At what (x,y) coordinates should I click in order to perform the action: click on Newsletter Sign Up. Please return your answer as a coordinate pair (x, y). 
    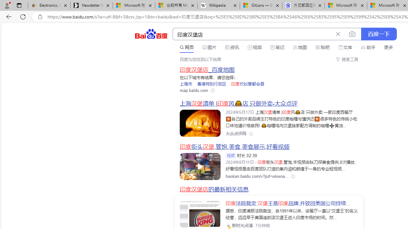
    Looking at the image, I should click on (91, 6).